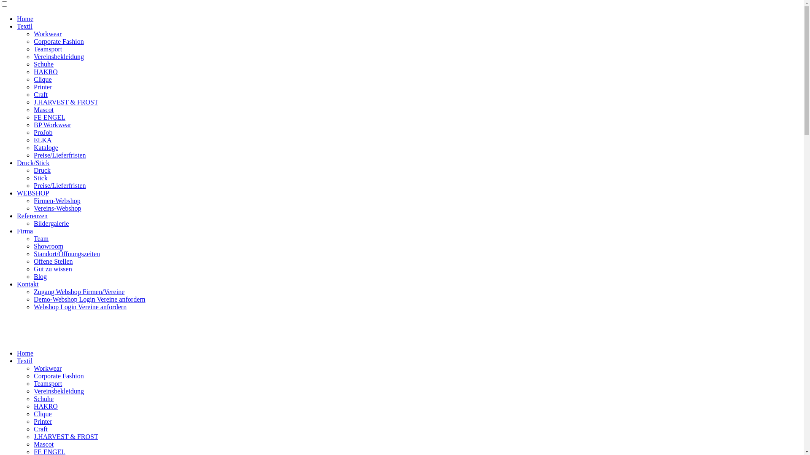 The height and width of the screenshot is (455, 810). I want to click on WEBSHOP, so click(33, 193).